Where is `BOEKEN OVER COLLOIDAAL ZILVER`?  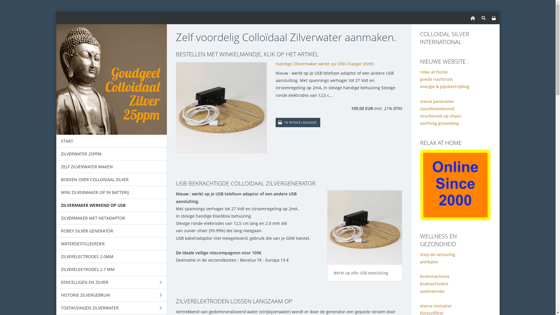 BOEKEN OVER COLLOIDAAL ZILVER is located at coordinates (111, 180).